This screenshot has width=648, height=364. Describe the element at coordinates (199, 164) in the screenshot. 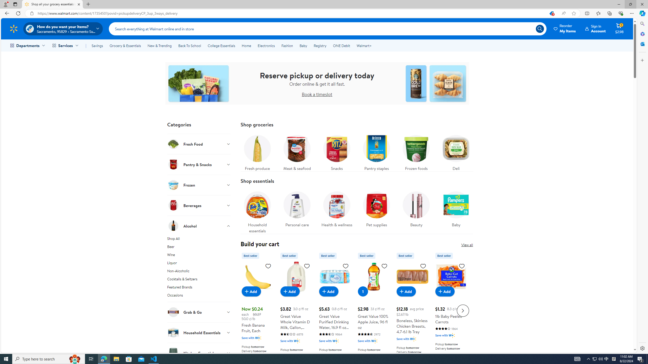

I see `Pantry & Snacks` at that location.